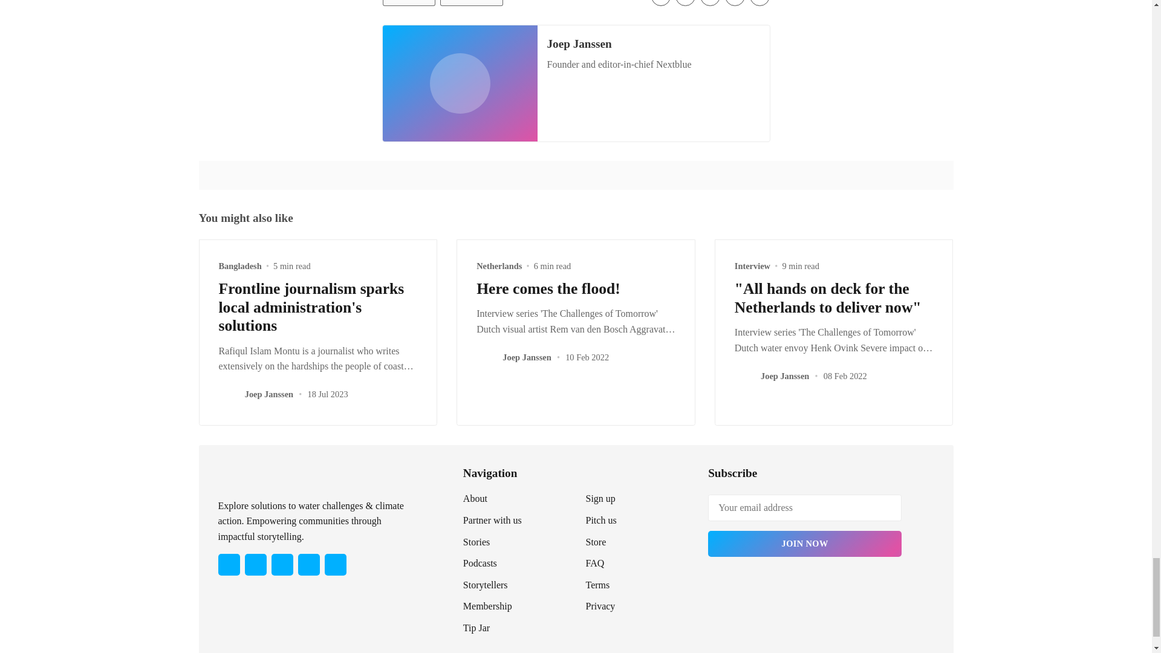  Describe the element at coordinates (710, 2) in the screenshot. I see `Share on Linkedin` at that location.